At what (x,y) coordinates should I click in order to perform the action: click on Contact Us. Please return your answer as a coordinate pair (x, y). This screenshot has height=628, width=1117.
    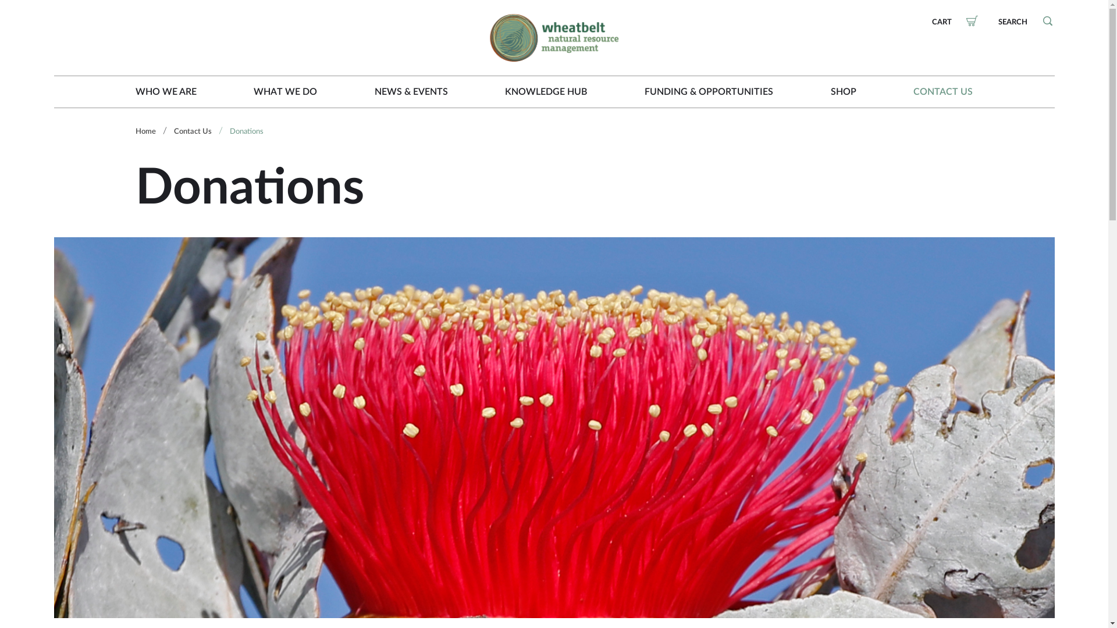
    Looking at the image, I should click on (192, 131).